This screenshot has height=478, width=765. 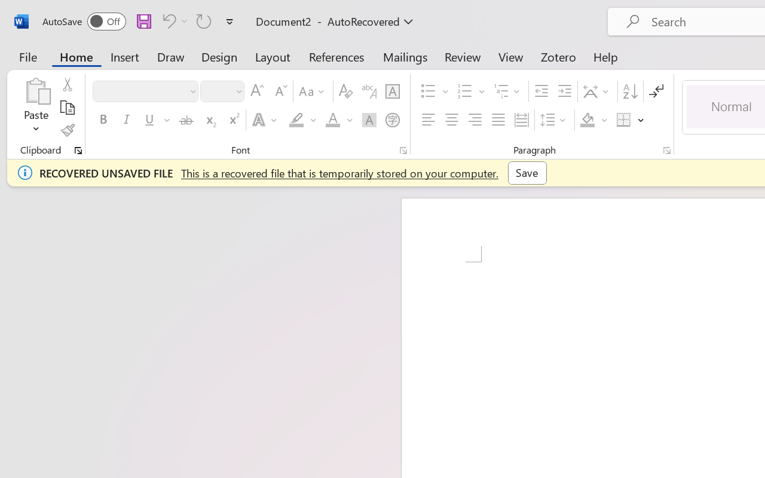 I want to click on Increase Indent, so click(x=564, y=91).